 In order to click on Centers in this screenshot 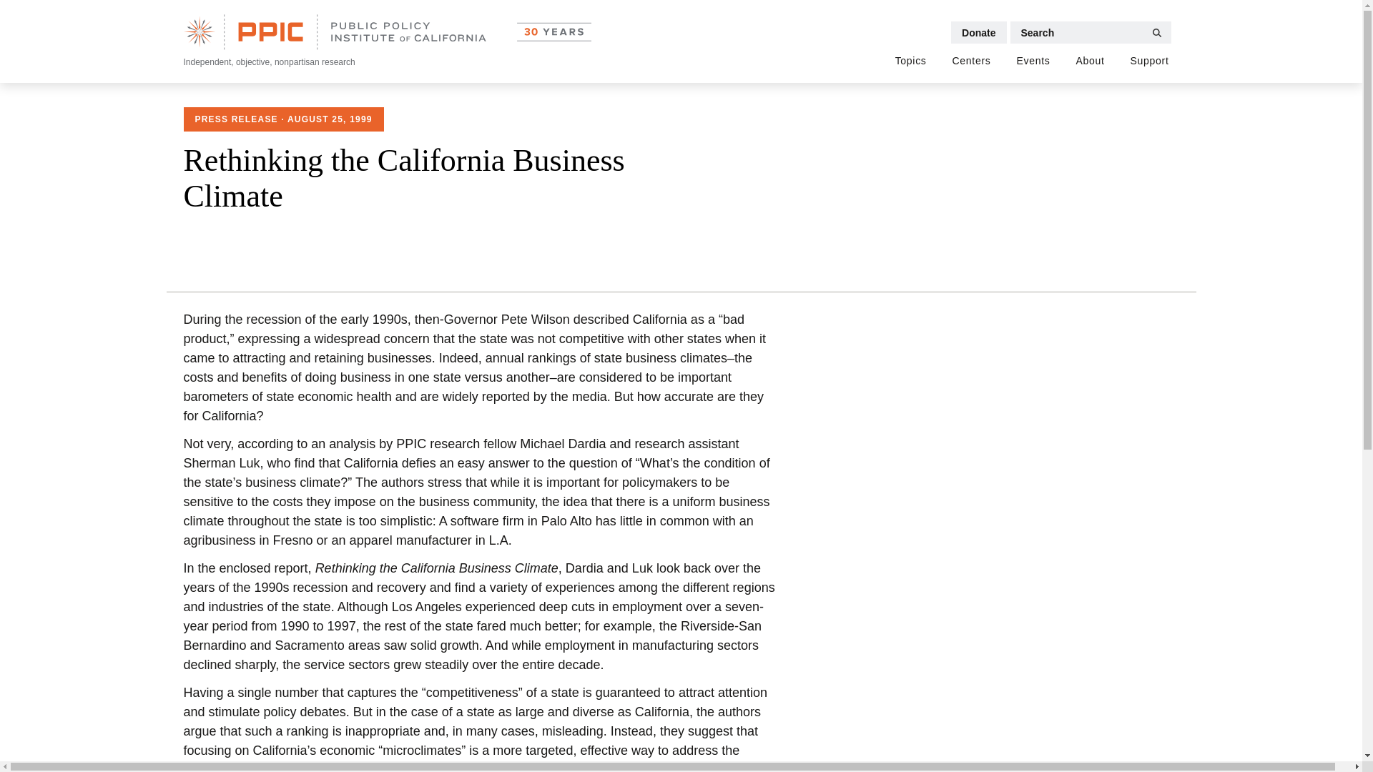, I will do `click(972, 61)`.